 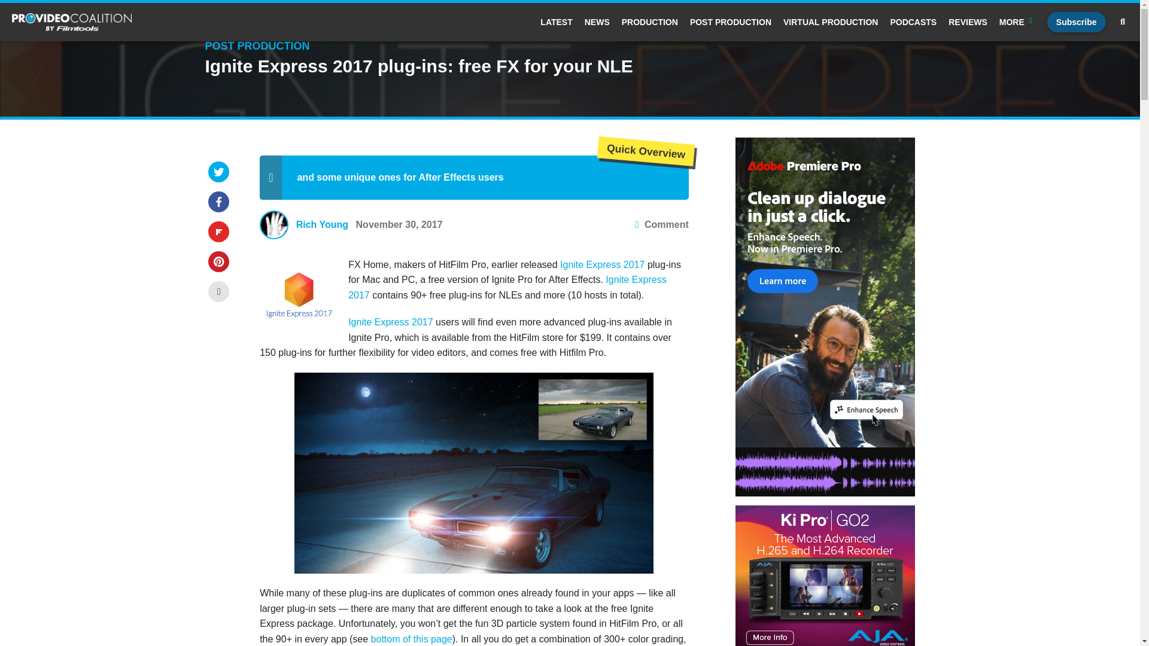 I want to click on LATEST, so click(x=556, y=22).